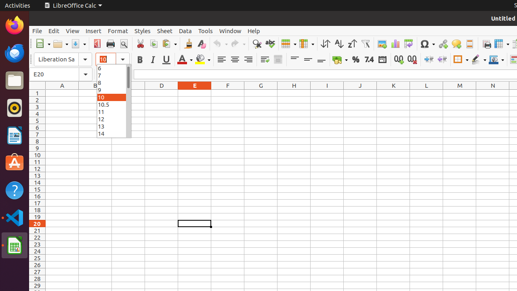 This screenshot has width=517, height=291. Describe the element at coordinates (62, 93) in the screenshot. I see `A1` at that location.